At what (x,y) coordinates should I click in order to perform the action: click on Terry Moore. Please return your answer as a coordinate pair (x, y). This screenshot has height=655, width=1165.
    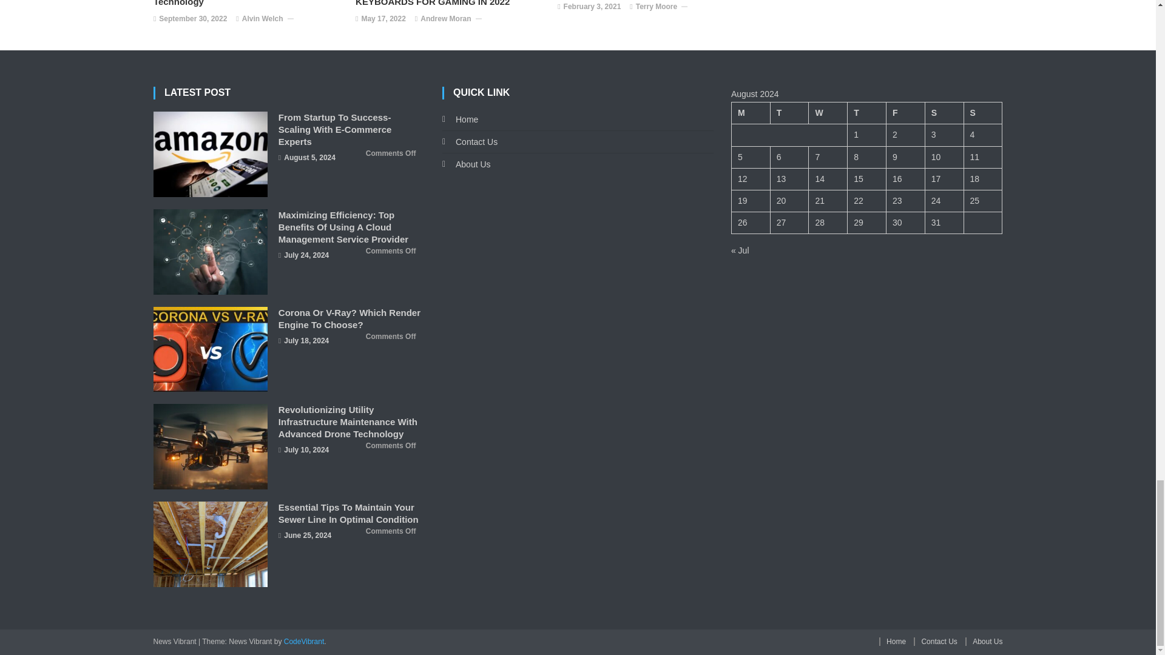
    Looking at the image, I should click on (657, 7).